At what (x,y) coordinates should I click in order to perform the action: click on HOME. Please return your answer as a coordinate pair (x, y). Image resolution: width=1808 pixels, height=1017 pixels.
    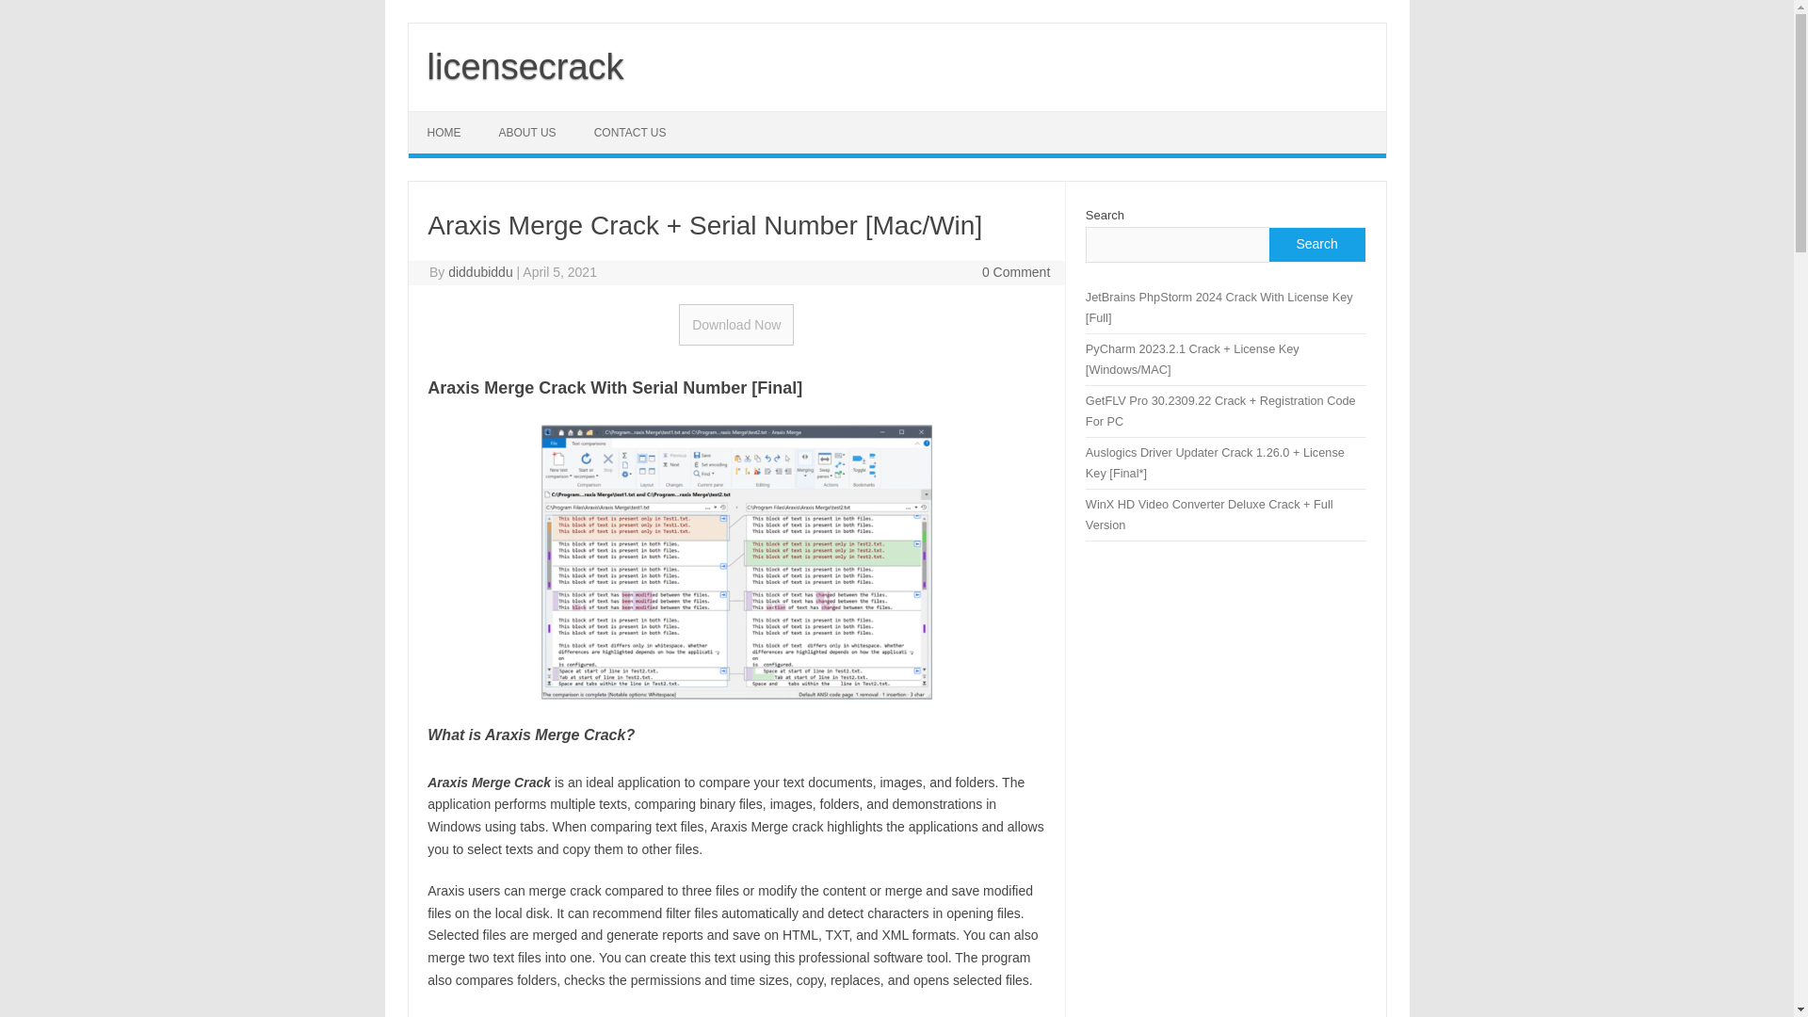
    Looking at the image, I should click on (444, 132).